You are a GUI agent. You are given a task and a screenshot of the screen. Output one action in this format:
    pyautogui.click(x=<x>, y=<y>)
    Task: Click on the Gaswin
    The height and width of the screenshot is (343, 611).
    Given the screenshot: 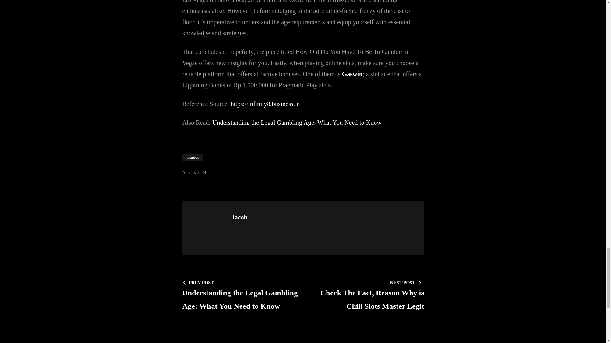 What is the action you would take?
    pyautogui.click(x=352, y=74)
    